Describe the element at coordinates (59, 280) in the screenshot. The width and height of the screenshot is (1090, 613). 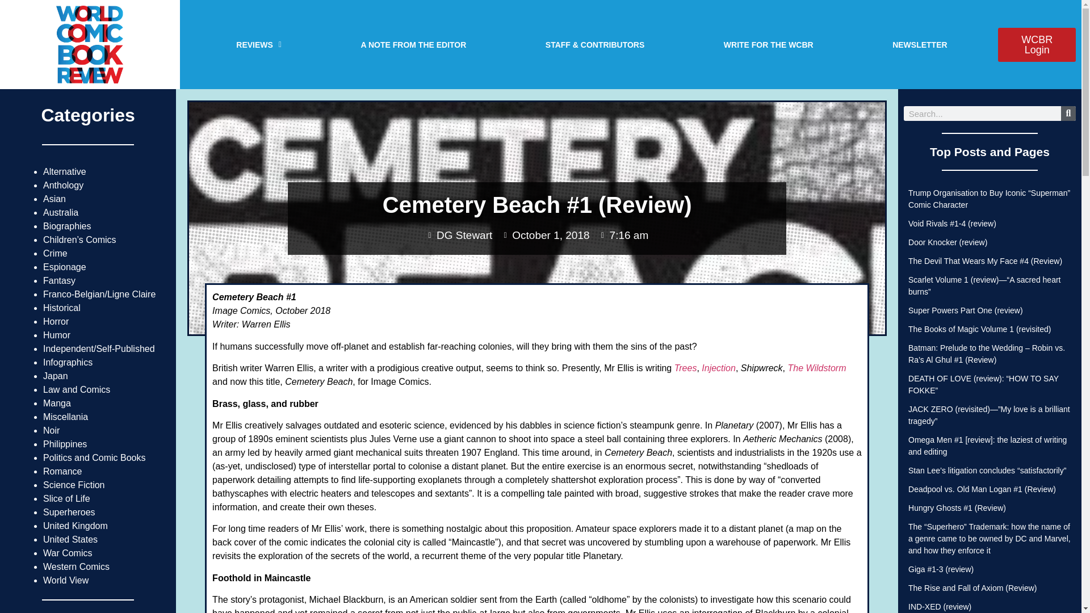
I see `Fantasy` at that location.